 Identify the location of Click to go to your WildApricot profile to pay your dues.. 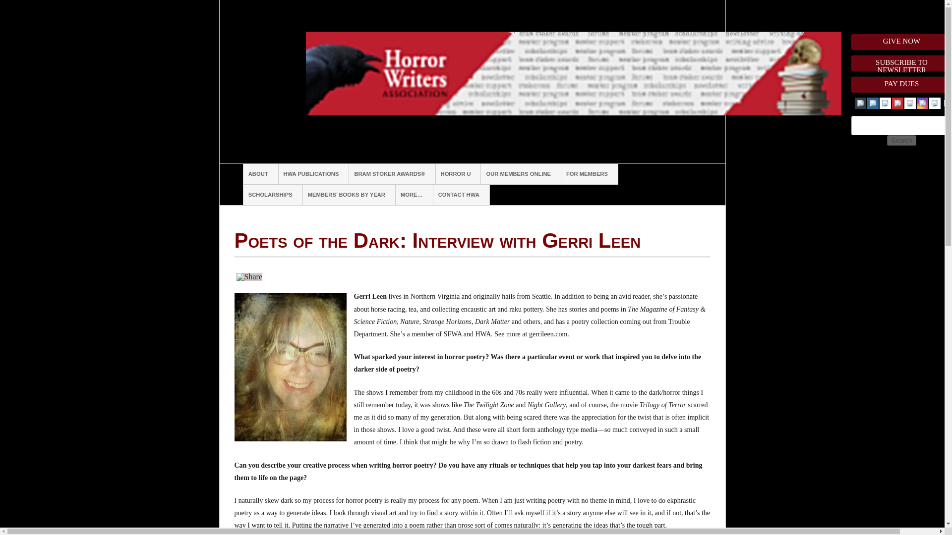
(901, 84).